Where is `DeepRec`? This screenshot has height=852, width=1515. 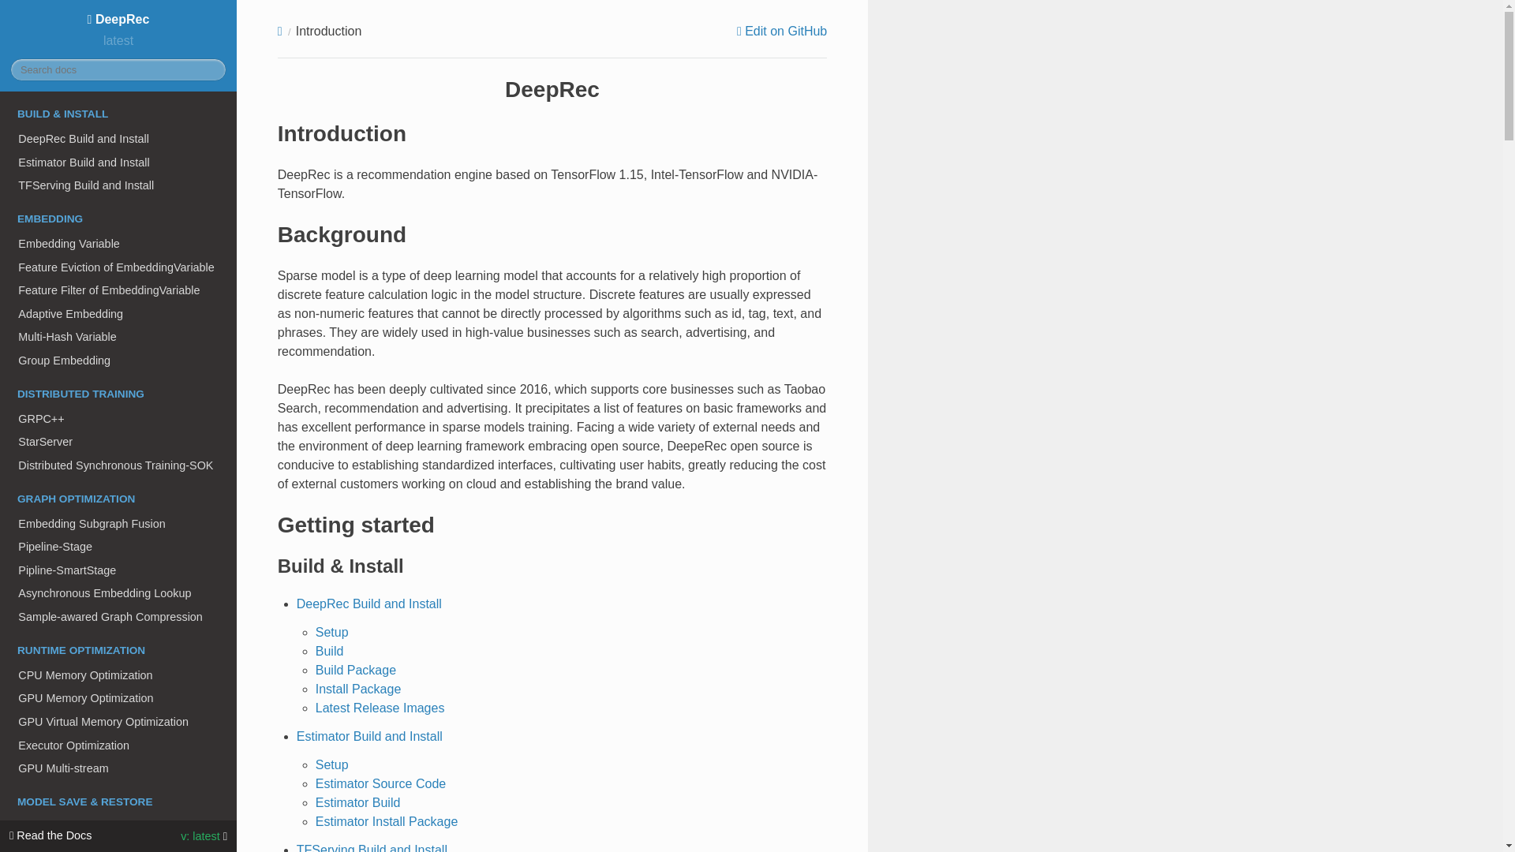
DeepRec is located at coordinates (118, 19).